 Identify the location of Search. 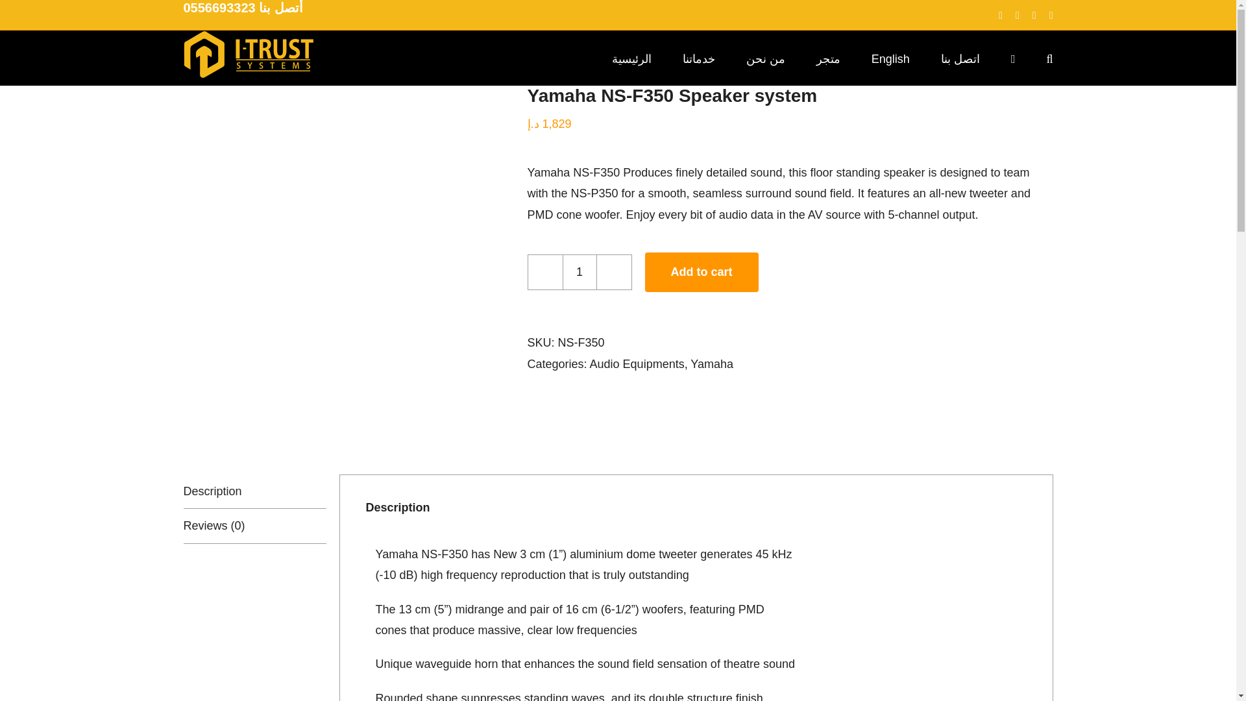
(1049, 57).